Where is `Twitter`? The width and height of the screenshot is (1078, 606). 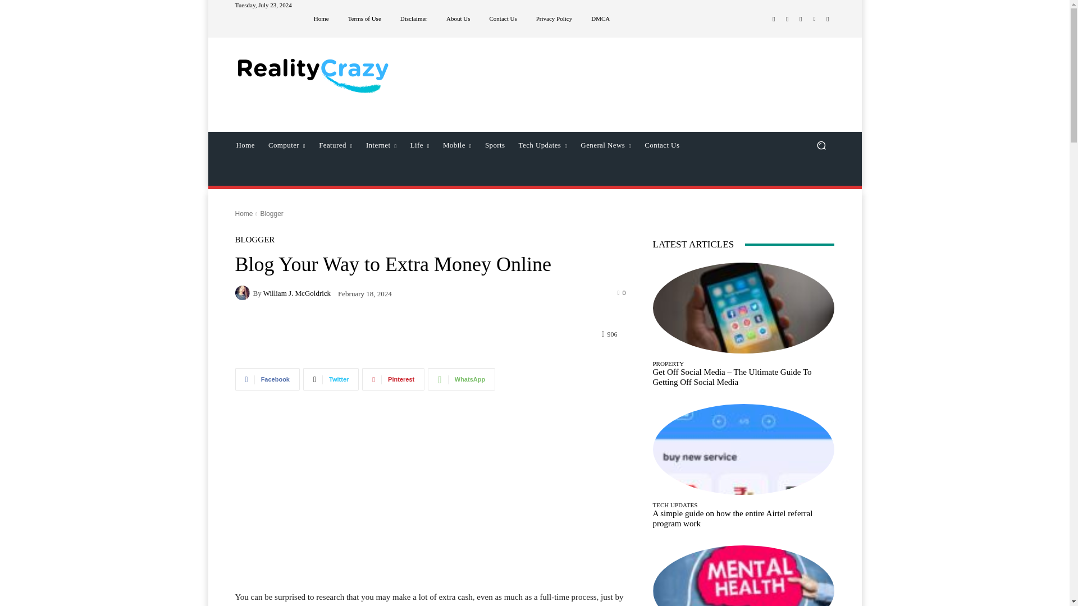 Twitter is located at coordinates (801, 19).